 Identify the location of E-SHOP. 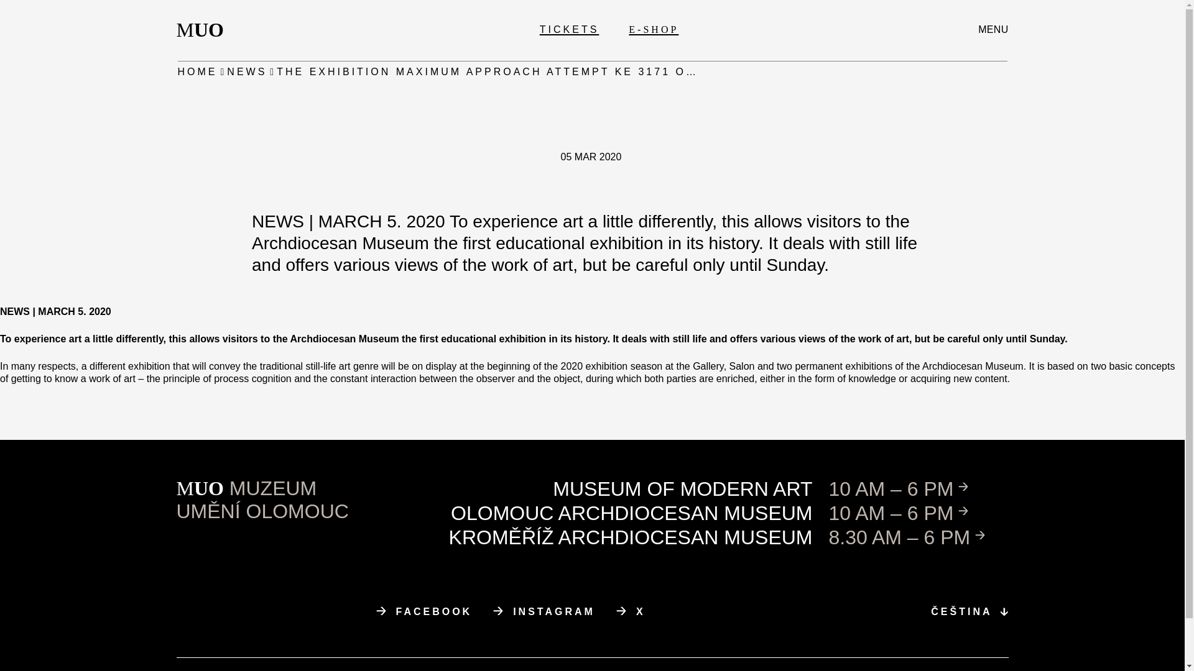
(653, 29).